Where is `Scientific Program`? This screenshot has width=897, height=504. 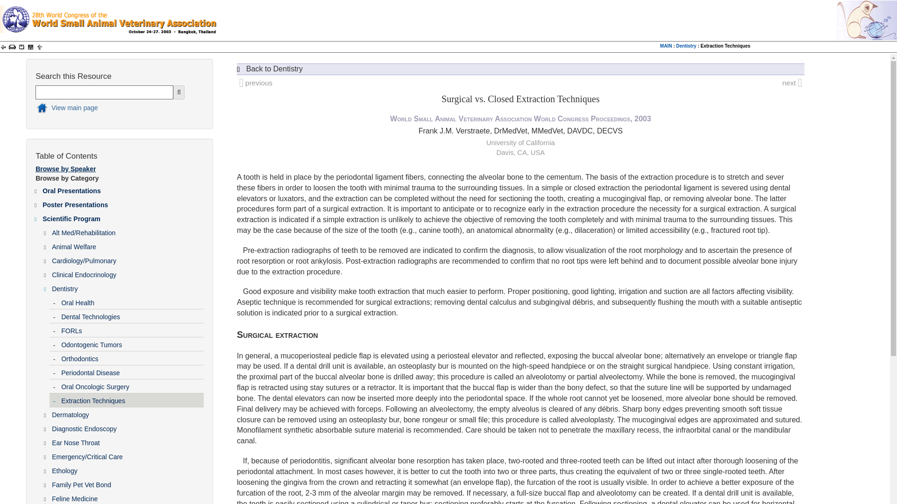 Scientific Program is located at coordinates (122, 217).